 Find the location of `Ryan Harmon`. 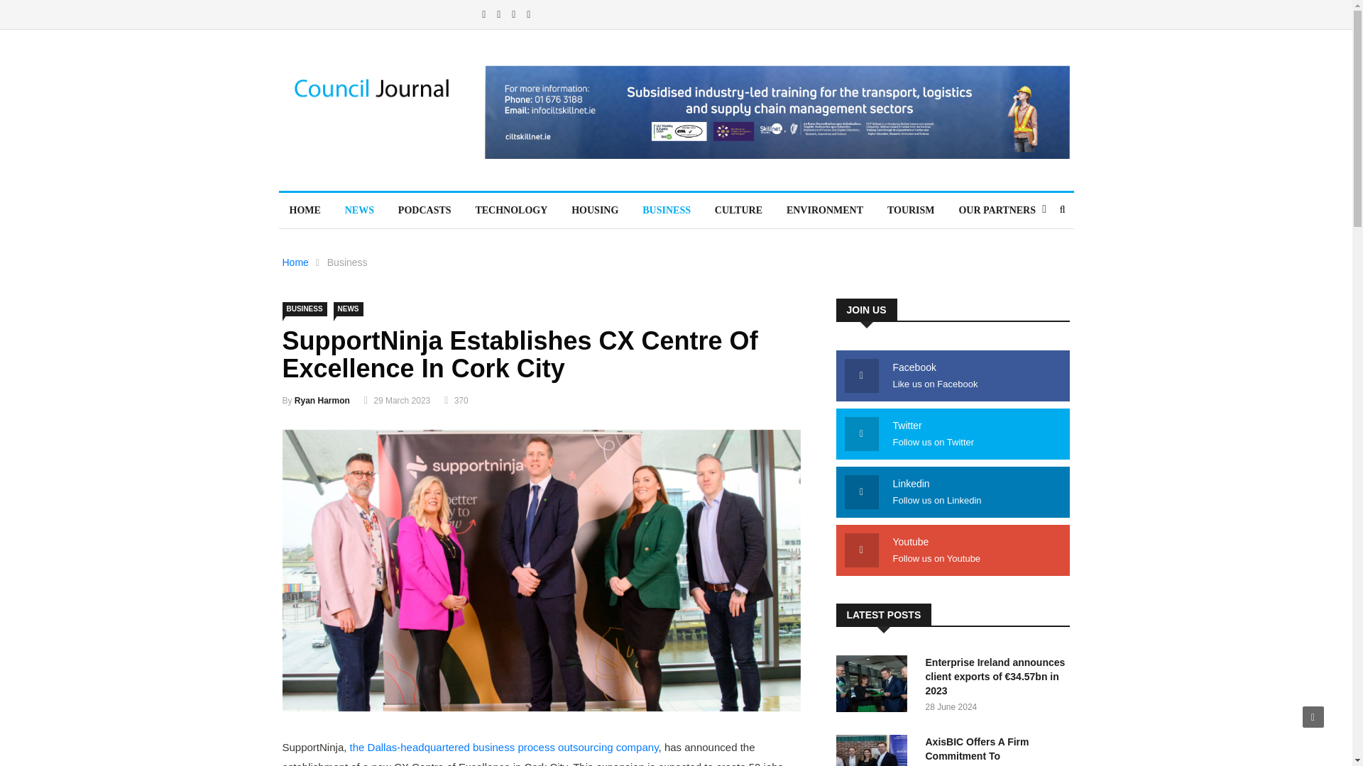

Ryan Harmon is located at coordinates (322, 401).